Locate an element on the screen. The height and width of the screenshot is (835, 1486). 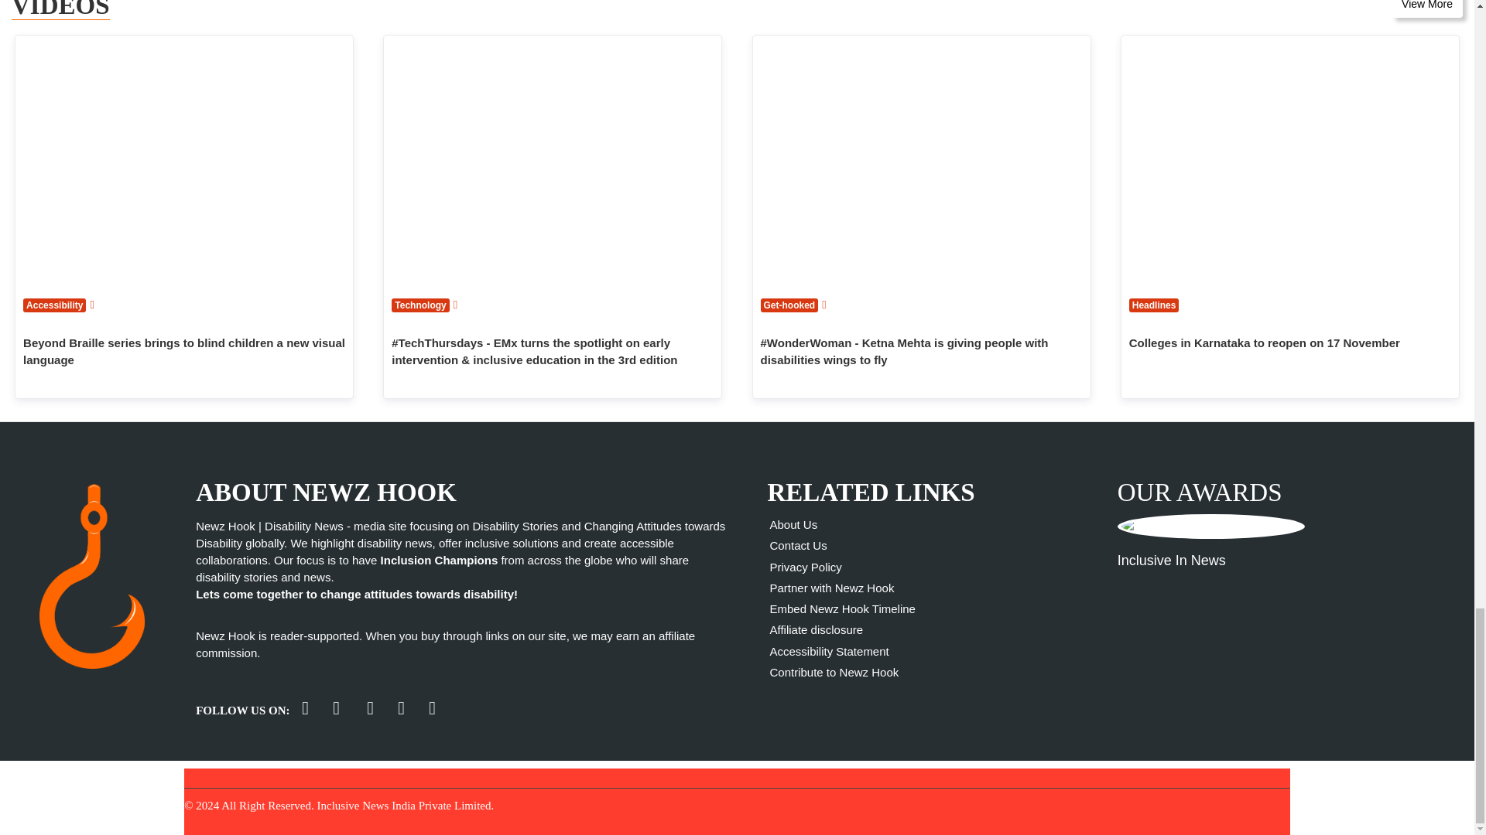
Newz Hook on X is located at coordinates (305, 708).